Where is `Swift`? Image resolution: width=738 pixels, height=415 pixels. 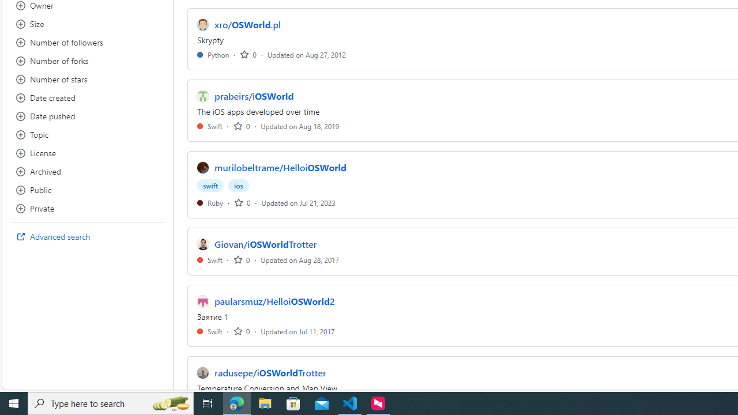 Swift is located at coordinates (210, 331).